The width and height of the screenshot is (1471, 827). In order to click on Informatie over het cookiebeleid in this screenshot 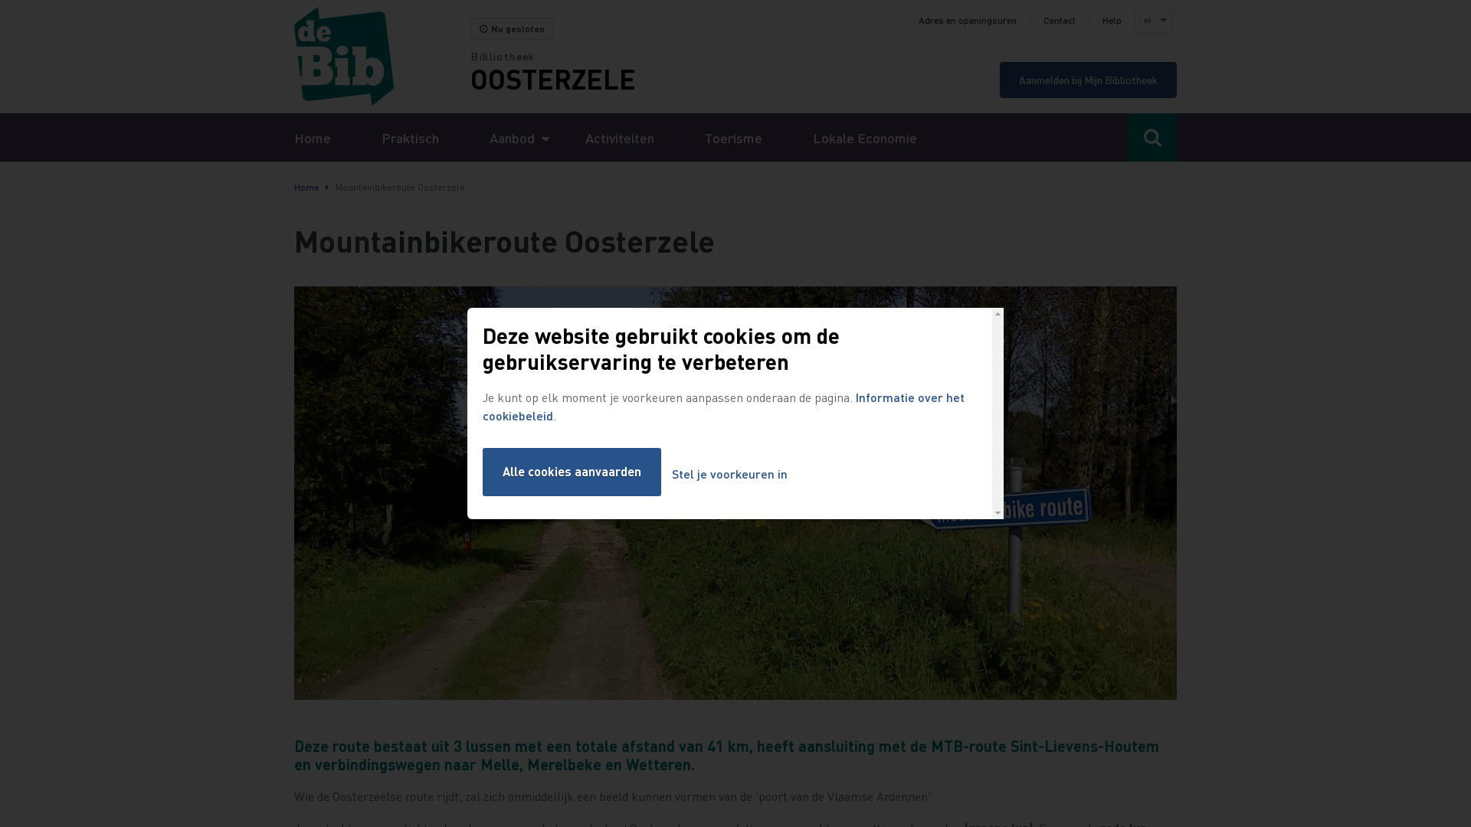, I will do `click(723, 406)`.